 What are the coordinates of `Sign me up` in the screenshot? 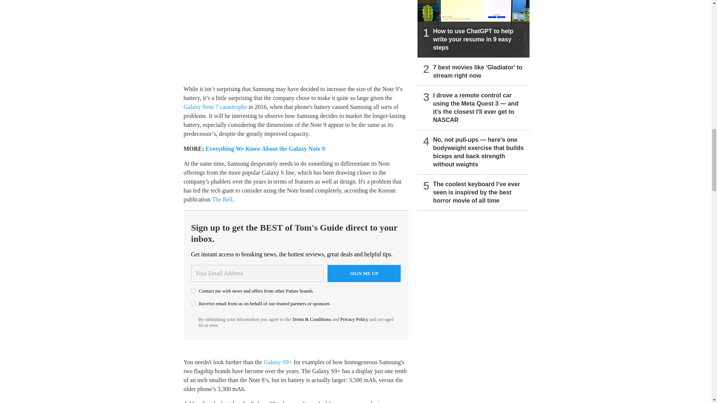 It's located at (364, 273).